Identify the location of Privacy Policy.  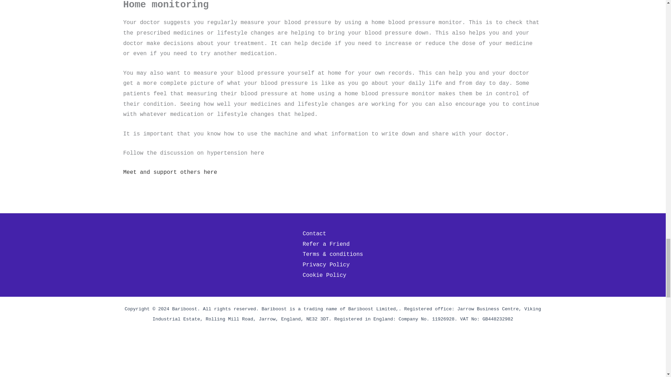
(326, 265).